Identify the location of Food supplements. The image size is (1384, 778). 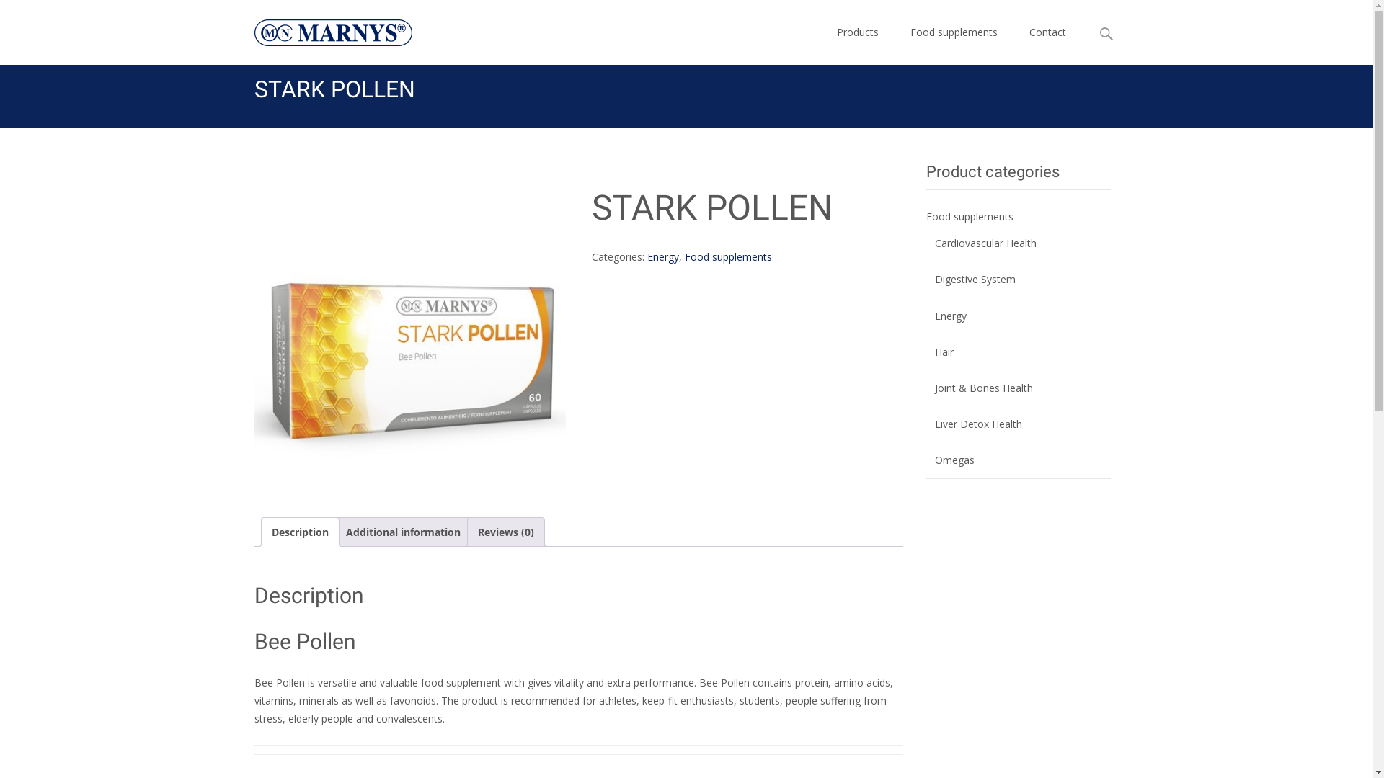
(953, 32).